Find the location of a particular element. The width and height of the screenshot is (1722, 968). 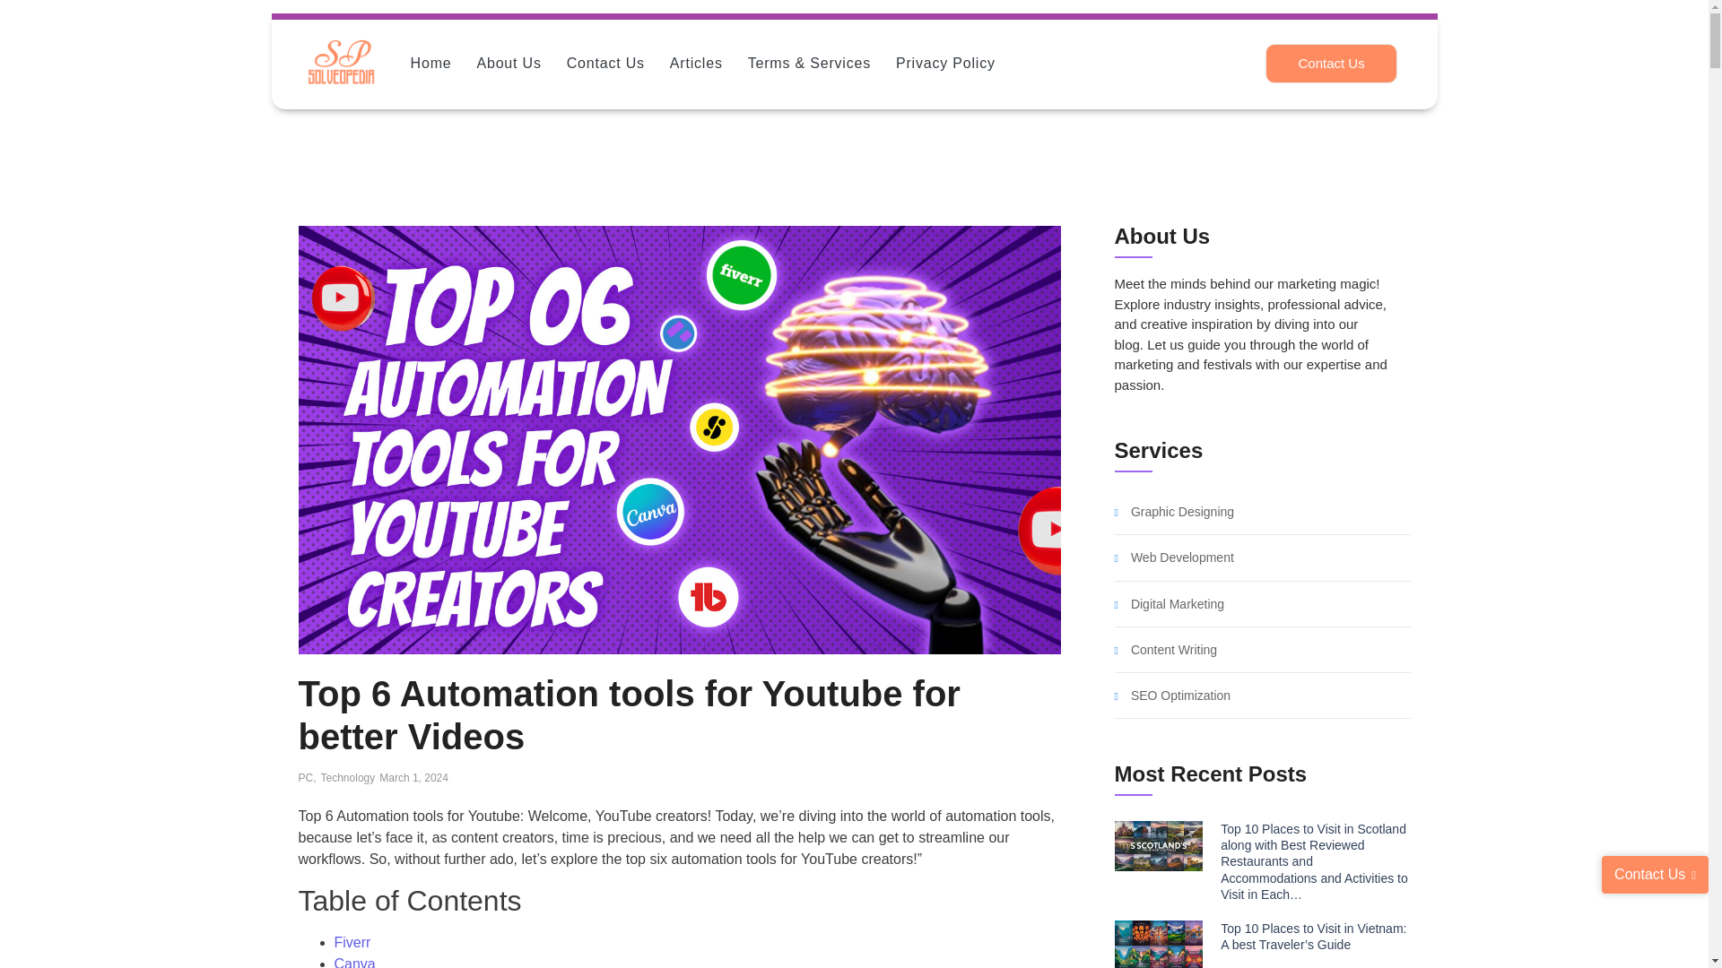

Home is located at coordinates (430, 65).